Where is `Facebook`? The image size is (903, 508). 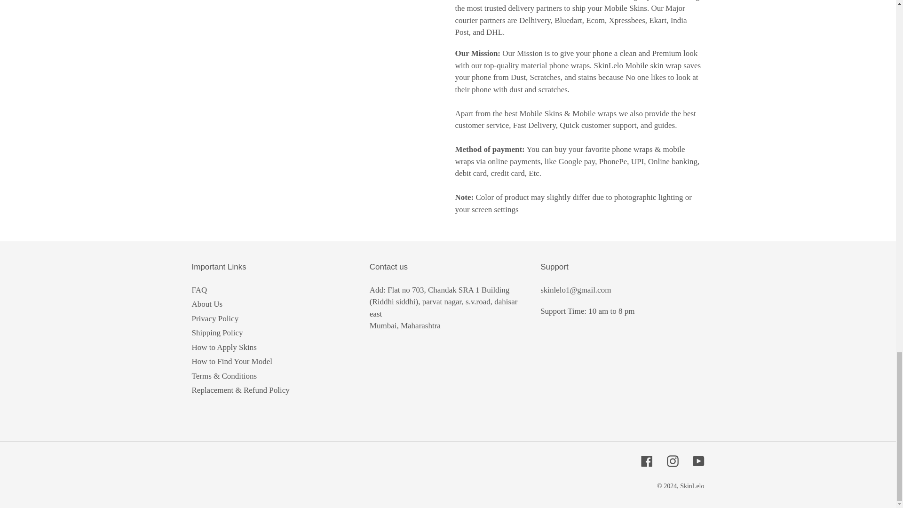
Facebook is located at coordinates (646, 461).